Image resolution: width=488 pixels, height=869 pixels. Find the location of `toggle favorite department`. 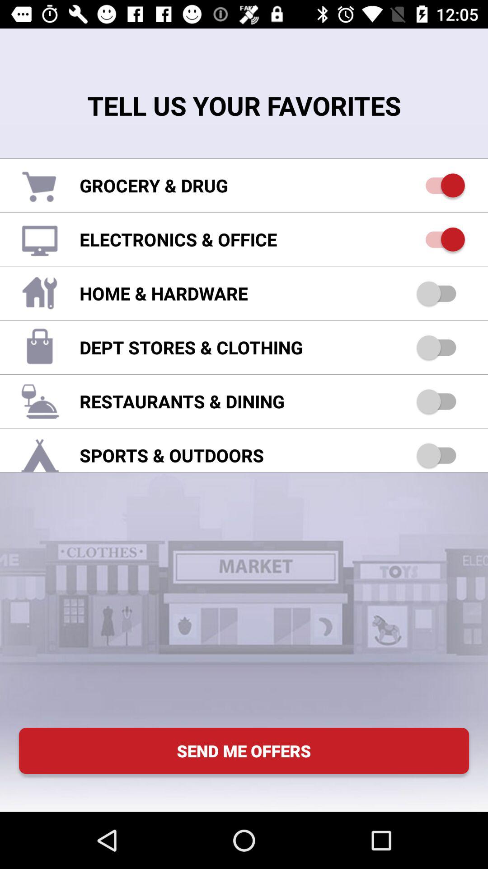

toggle favorite department is located at coordinates (441, 348).